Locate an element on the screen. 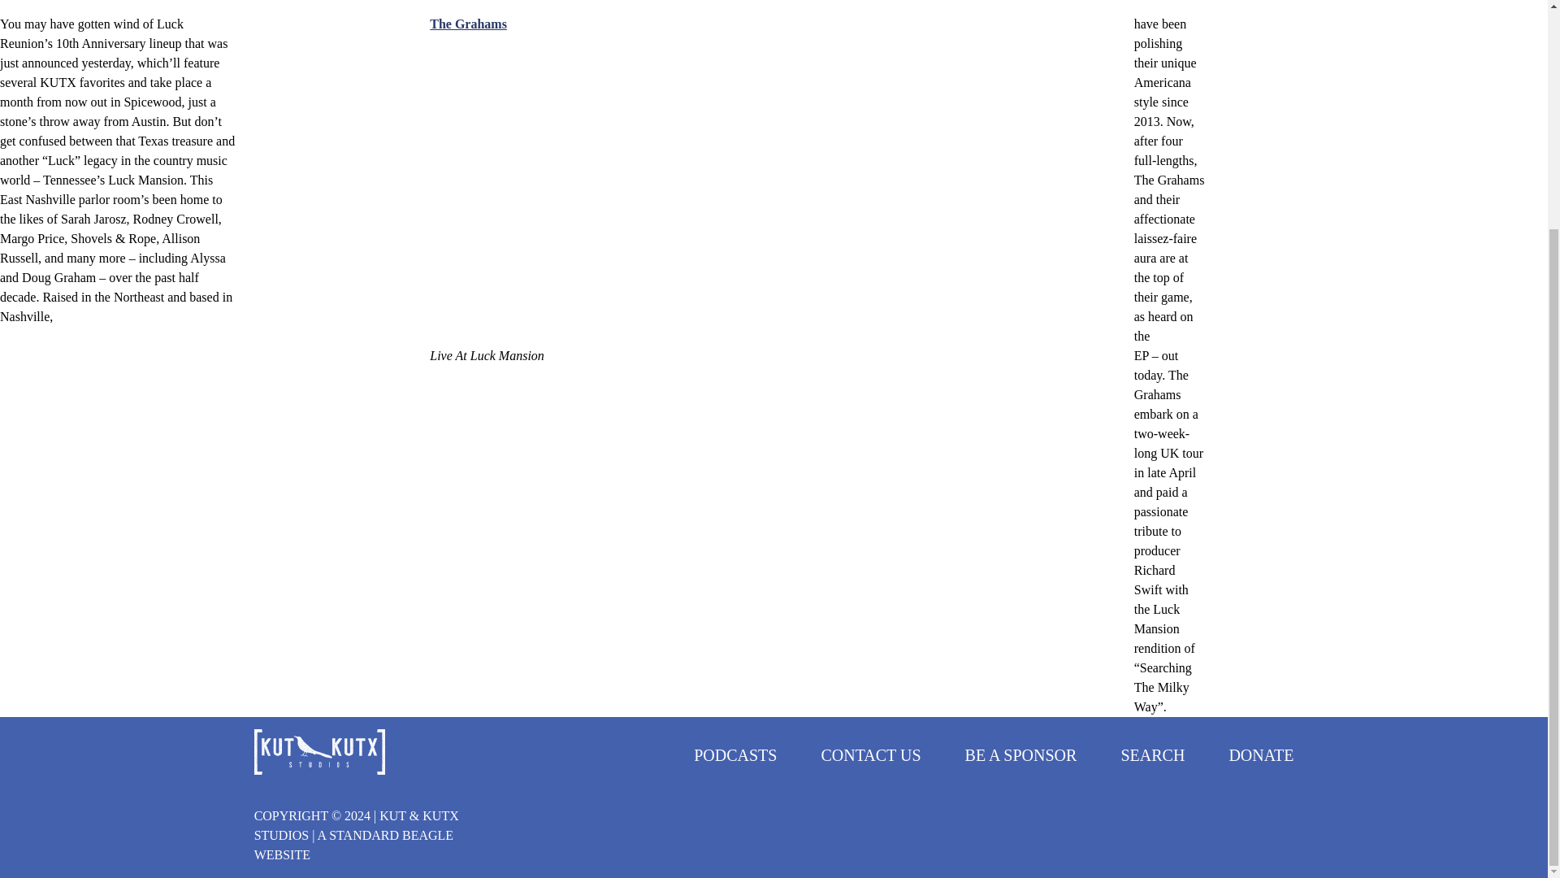  PODCASTS is located at coordinates (735, 754).